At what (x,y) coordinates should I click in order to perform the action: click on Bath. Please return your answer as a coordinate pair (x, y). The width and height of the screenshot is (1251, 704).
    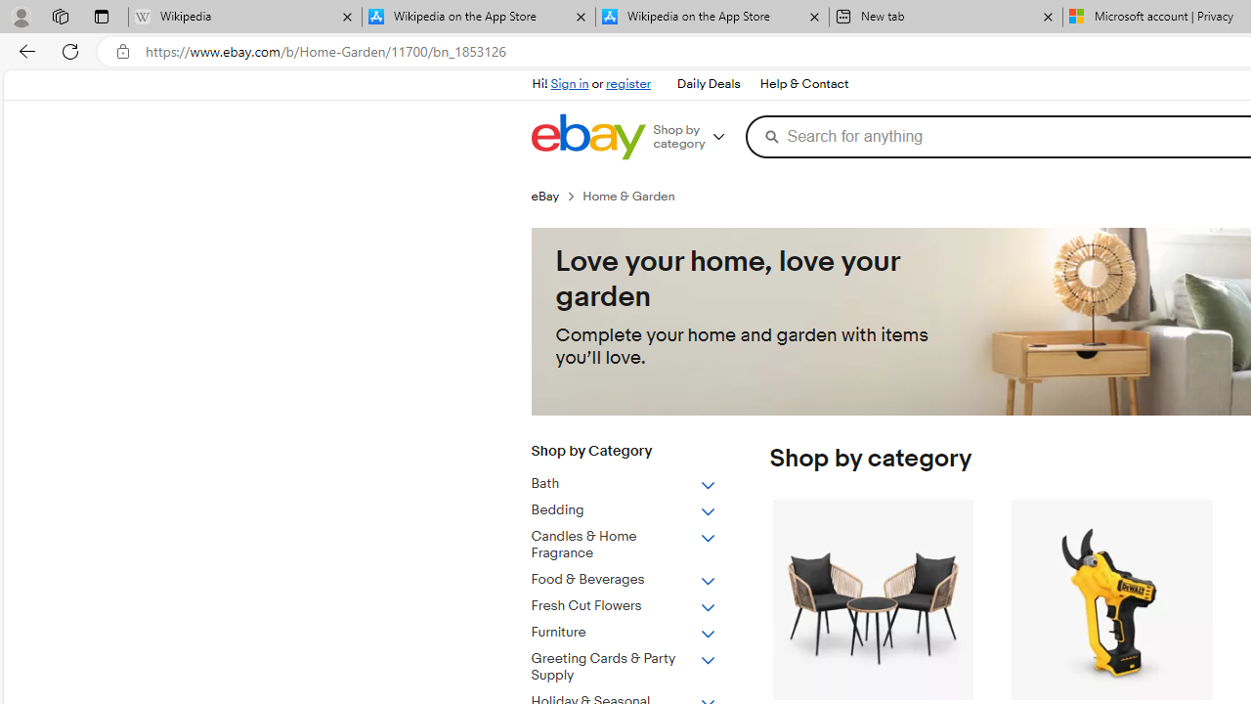
    Looking at the image, I should click on (638, 480).